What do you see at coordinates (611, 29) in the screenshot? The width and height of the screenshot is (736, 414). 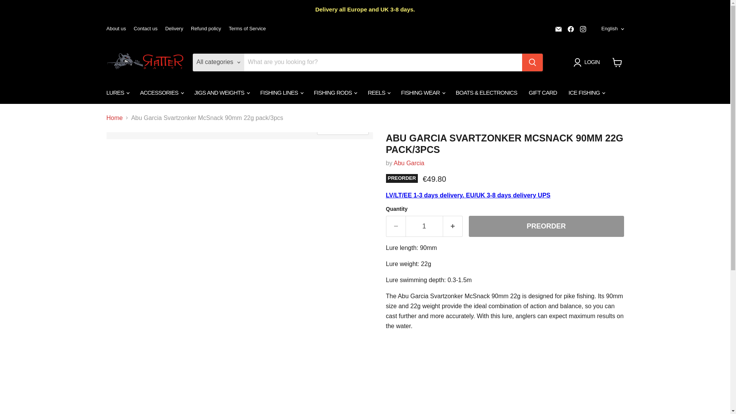 I see `English` at bounding box center [611, 29].